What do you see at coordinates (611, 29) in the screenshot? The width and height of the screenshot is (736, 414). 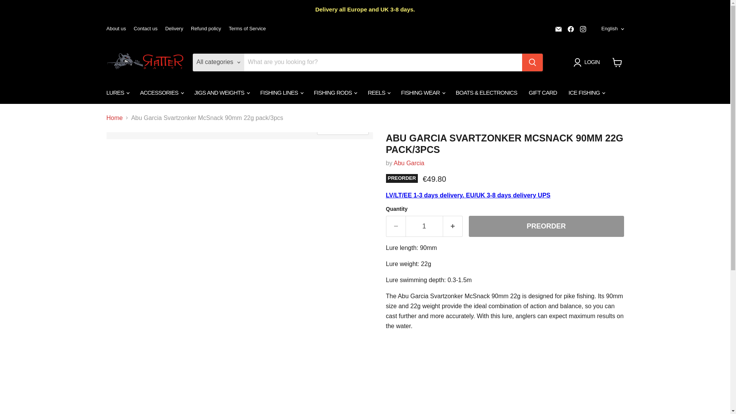 I see `English` at bounding box center [611, 29].